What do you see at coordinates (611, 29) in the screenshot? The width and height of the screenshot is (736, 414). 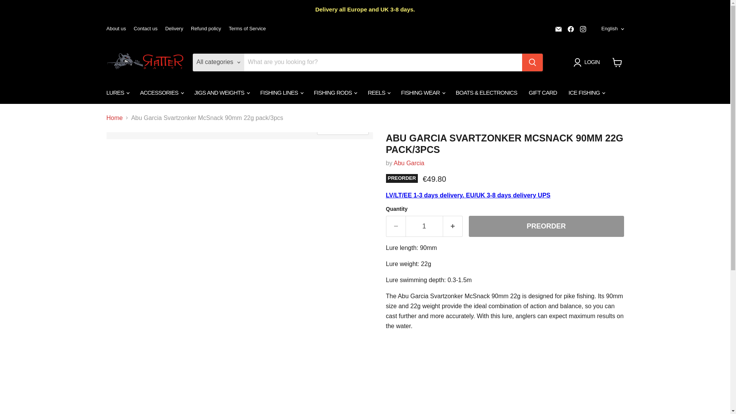 I see `English` at bounding box center [611, 29].